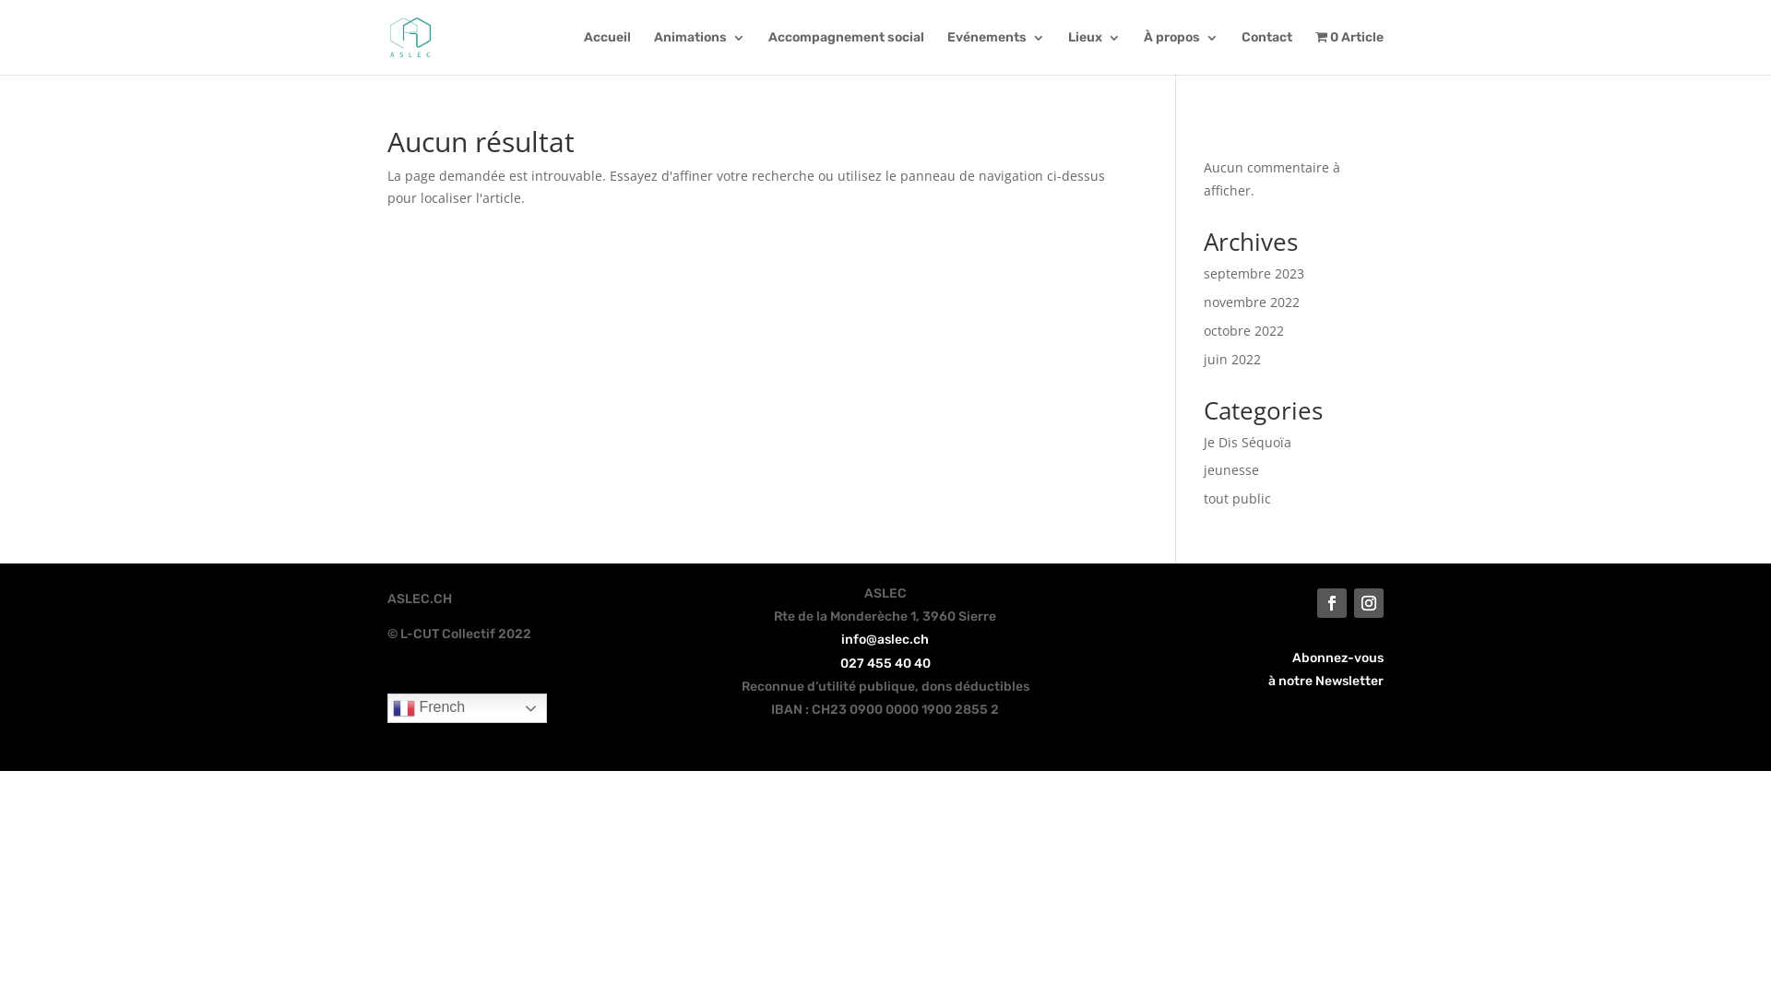  I want to click on Accompagnement social, so click(845, 53).